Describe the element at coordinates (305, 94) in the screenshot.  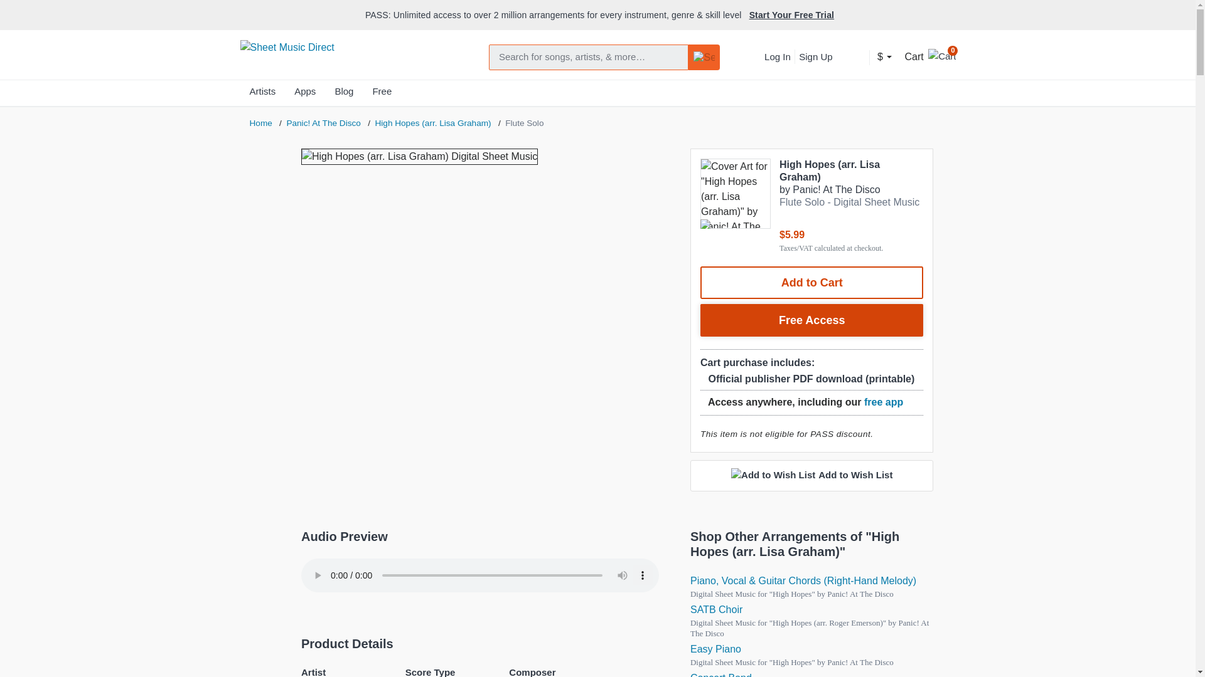
I see `Apps` at that location.